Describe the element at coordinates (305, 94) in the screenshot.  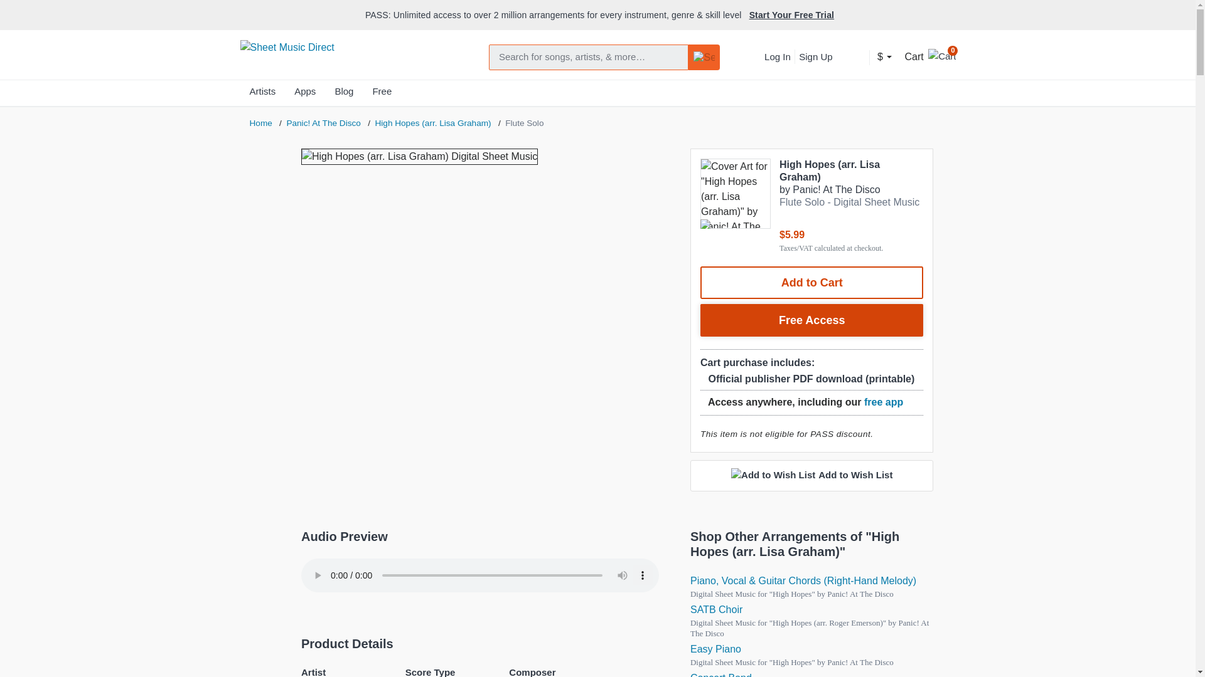
I see `Apps` at that location.